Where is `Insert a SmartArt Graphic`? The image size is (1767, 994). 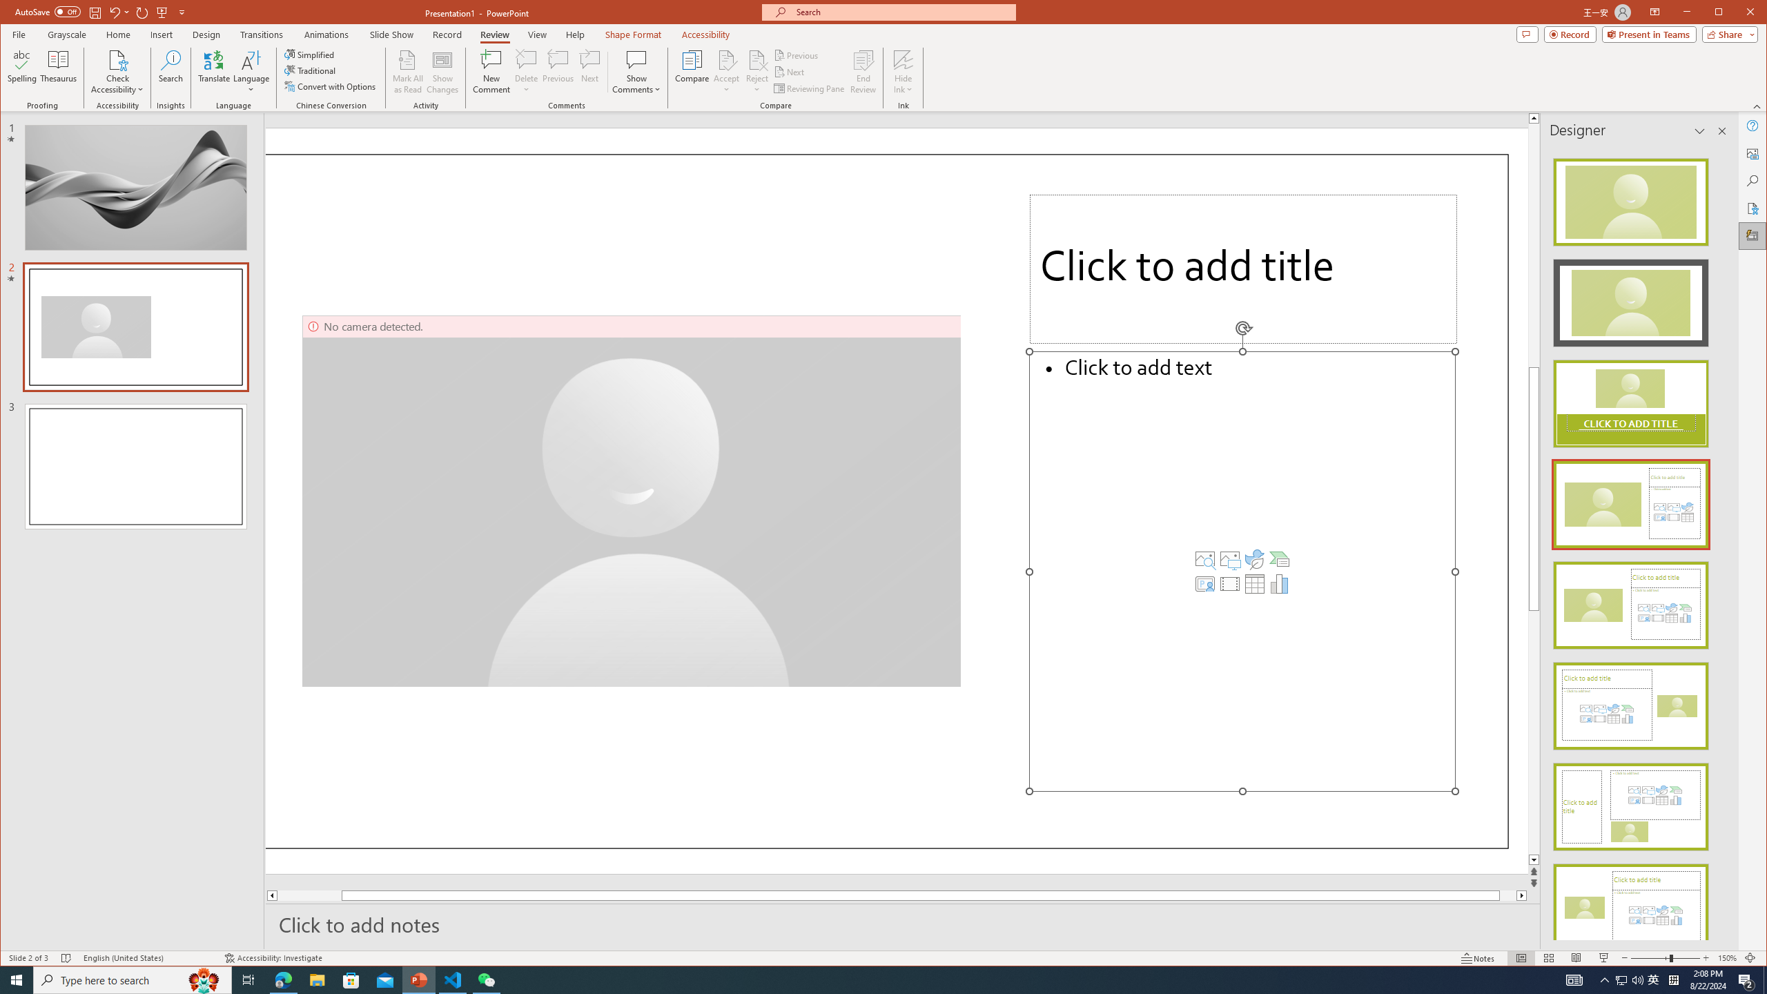 Insert a SmartArt Graphic is located at coordinates (1279, 559).